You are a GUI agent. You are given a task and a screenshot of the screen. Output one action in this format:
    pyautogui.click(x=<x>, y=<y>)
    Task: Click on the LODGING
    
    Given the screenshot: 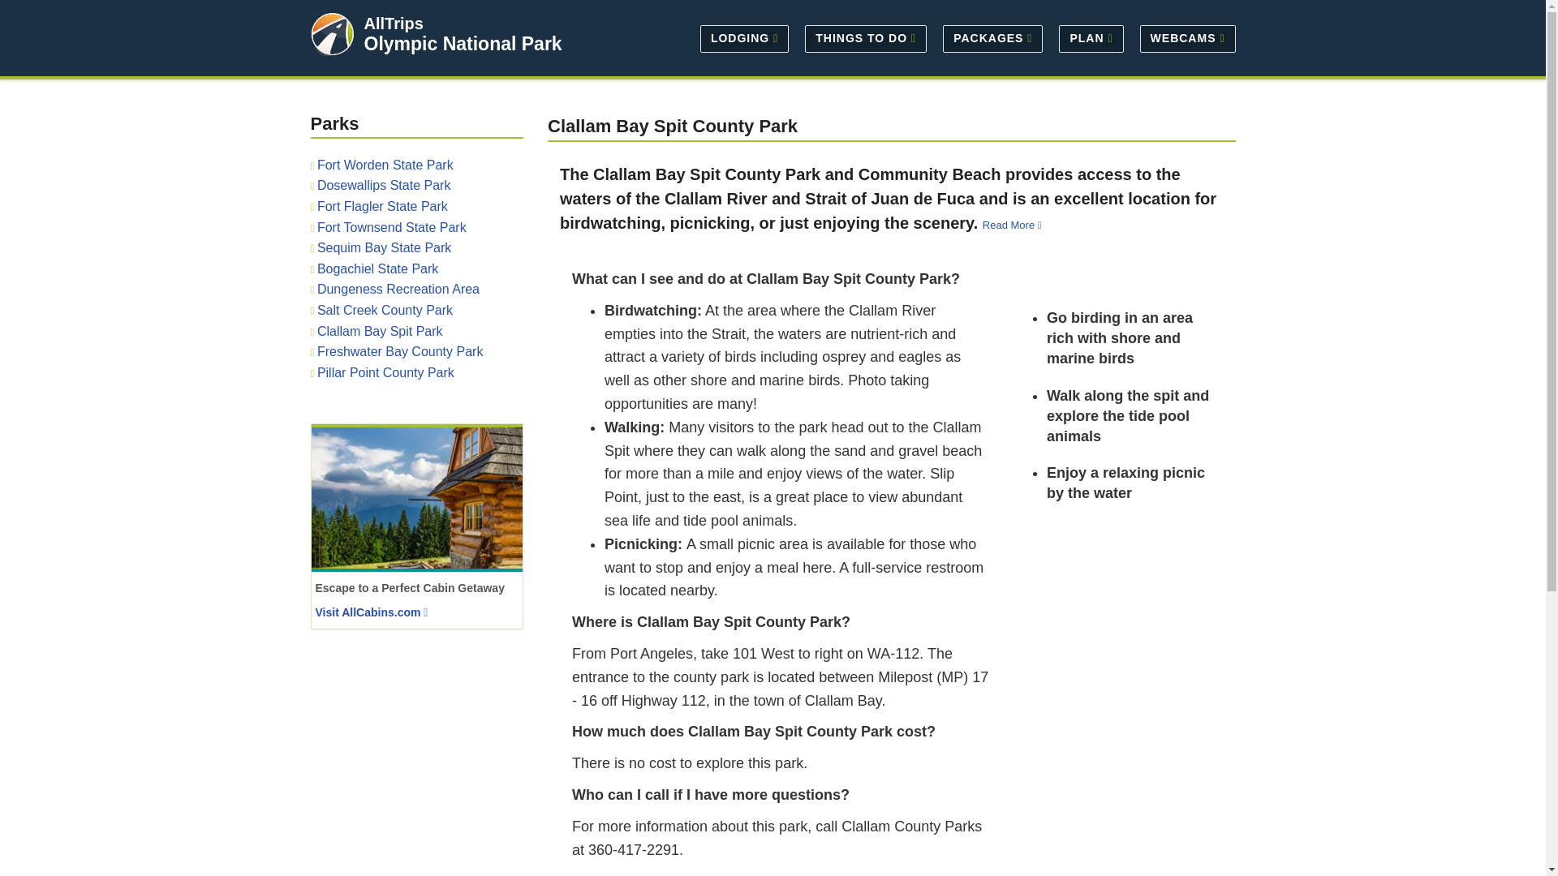 What is the action you would take?
    pyautogui.click(x=743, y=37)
    